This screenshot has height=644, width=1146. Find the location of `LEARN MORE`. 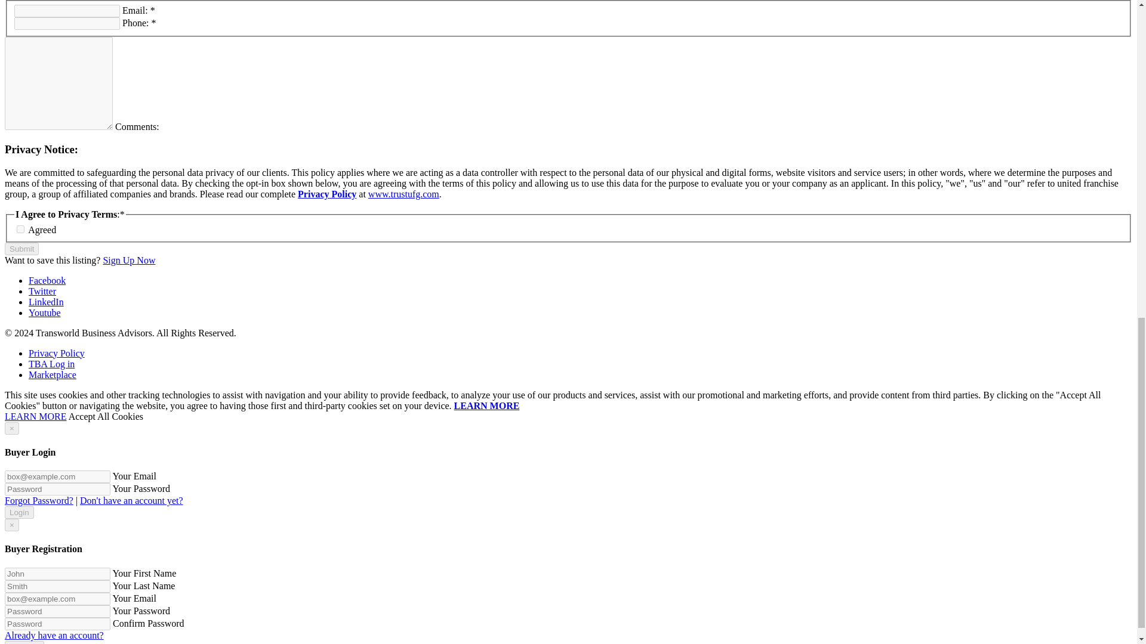

LEARN MORE is located at coordinates (35, 416).